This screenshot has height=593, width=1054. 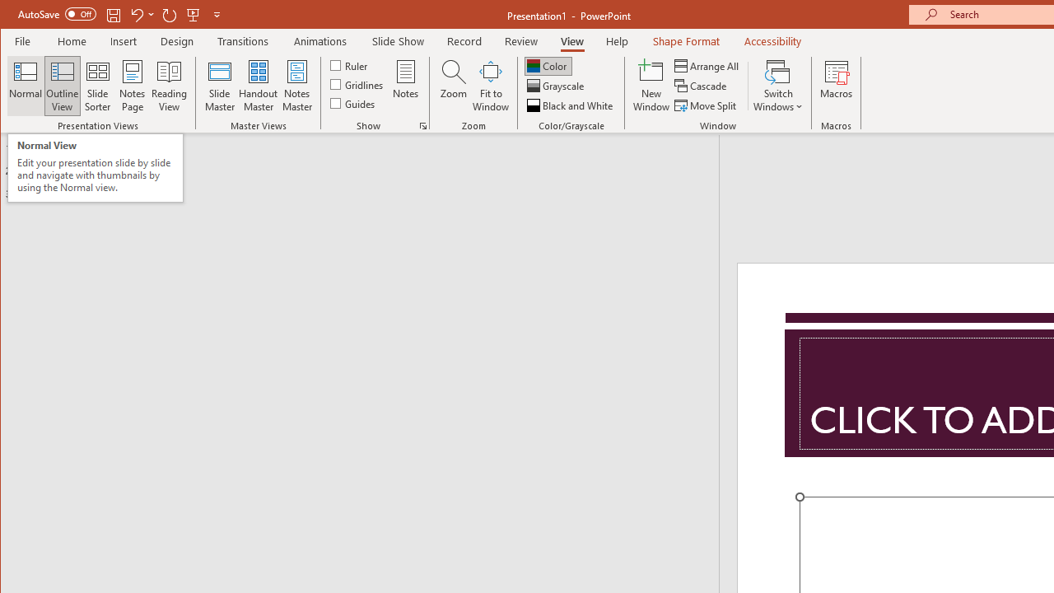 I want to click on Gridlines, so click(x=358, y=84).